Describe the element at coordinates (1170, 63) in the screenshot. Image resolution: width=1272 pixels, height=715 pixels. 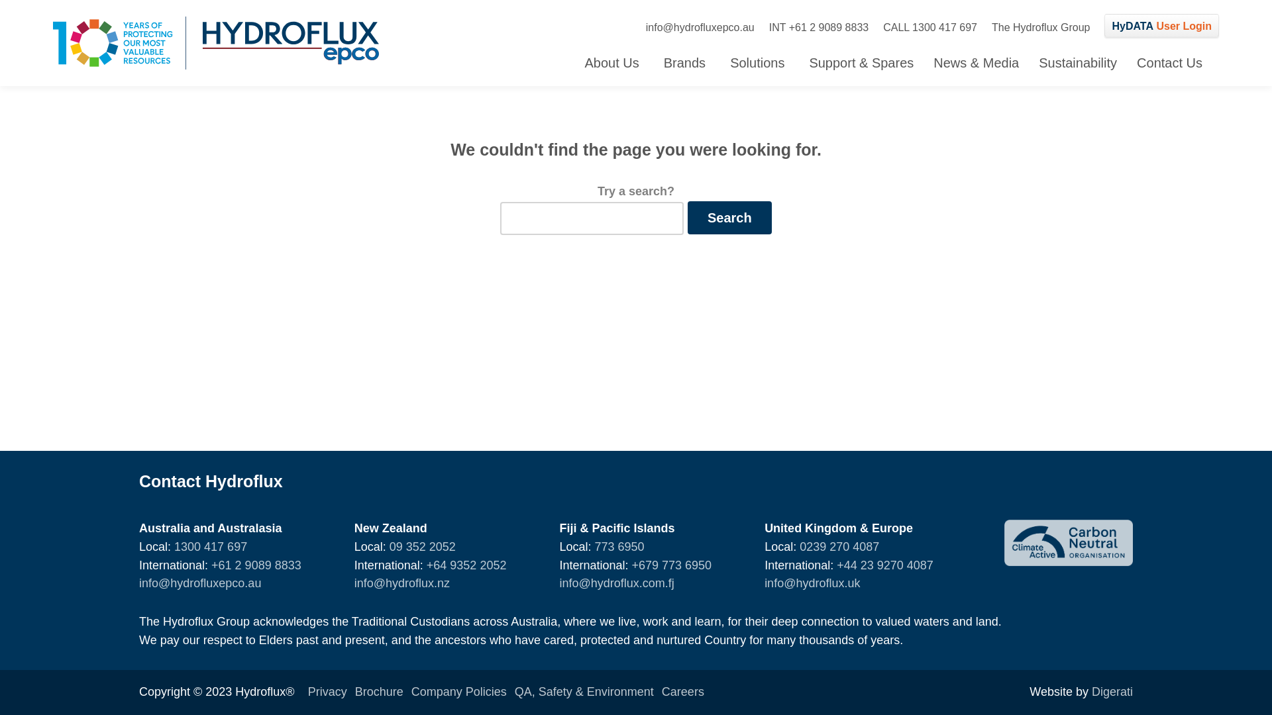
I see `Contact Us` at that location.